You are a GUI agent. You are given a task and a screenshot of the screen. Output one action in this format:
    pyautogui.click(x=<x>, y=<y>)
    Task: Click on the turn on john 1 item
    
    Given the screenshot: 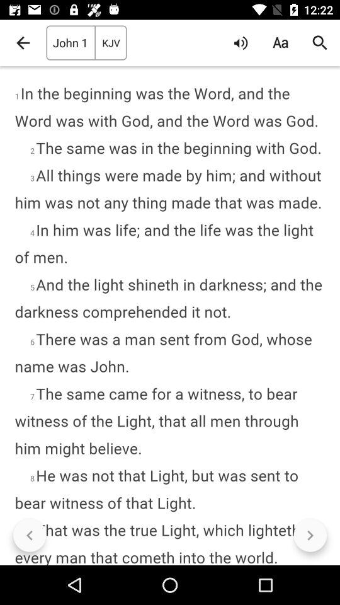 What is the action you would take?
    pyautogui.click(x=71, y=43)
    